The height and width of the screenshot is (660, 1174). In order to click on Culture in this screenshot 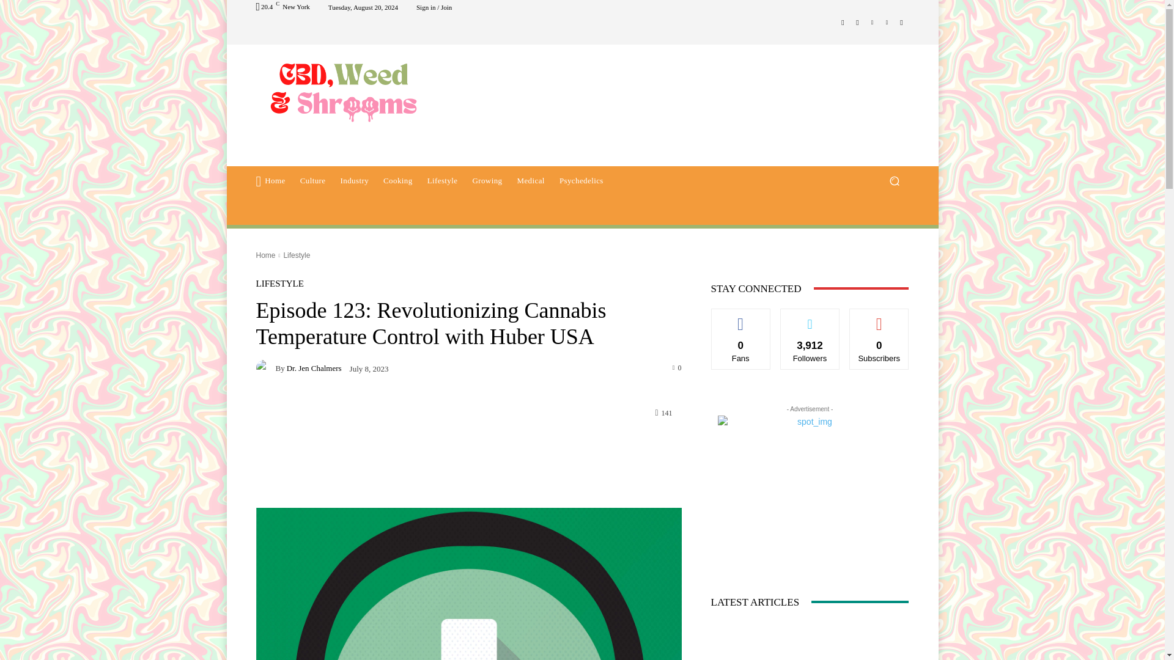, I will do `click(313, 181)`.